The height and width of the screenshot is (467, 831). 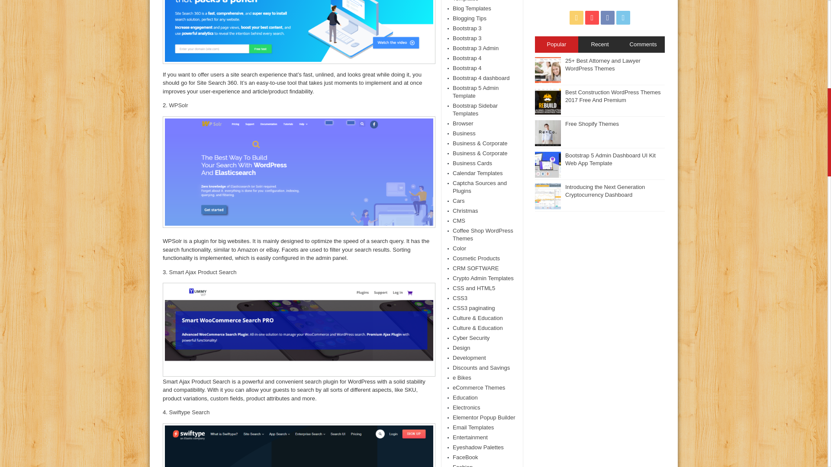 What do you see at coordinates (189, 413) in the screenshot?
I see `Swiftype Search` at bounding box center [189, 413].